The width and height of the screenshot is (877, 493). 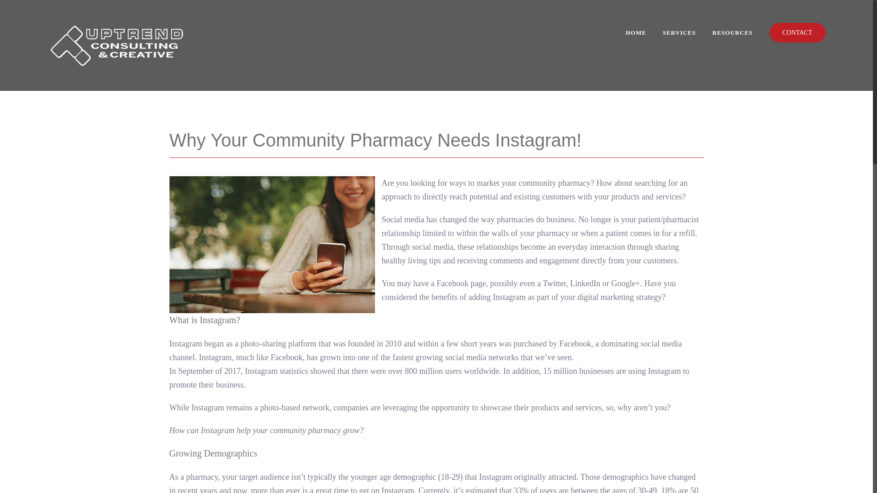 What do you see at coordinates (680, 32) in the screenshot?
I see `SERVICES` at bounding box center [680, 32].